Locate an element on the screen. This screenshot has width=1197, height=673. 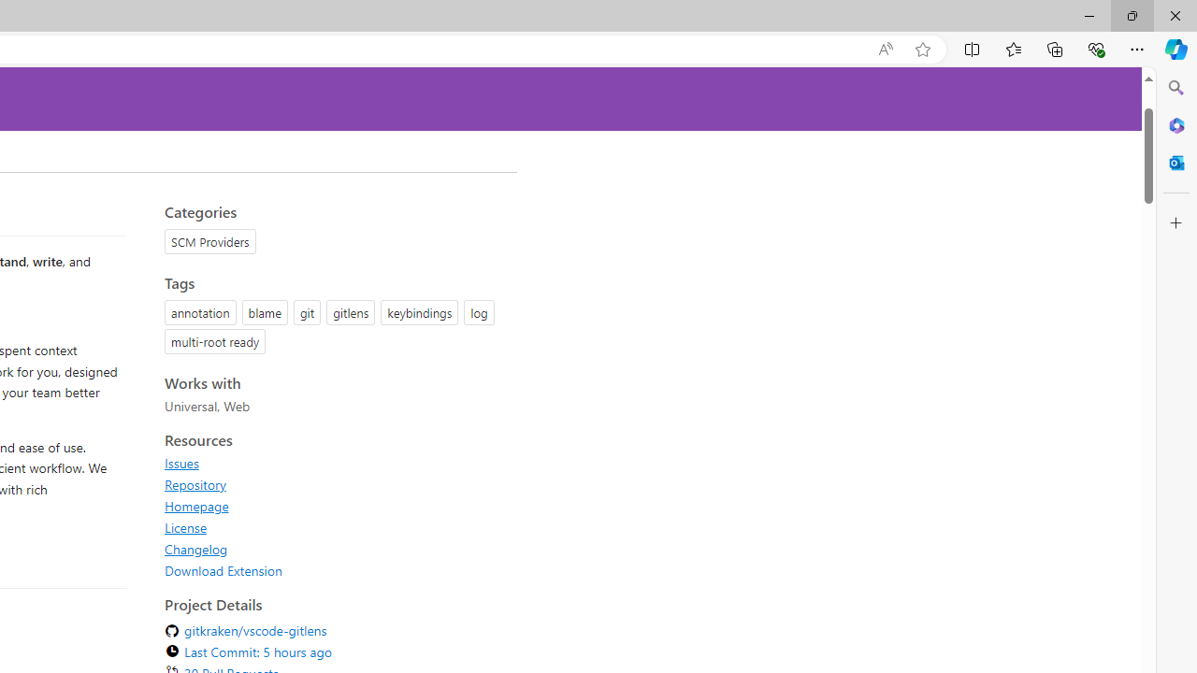
Download Extension is located at coordinates (224, 570).